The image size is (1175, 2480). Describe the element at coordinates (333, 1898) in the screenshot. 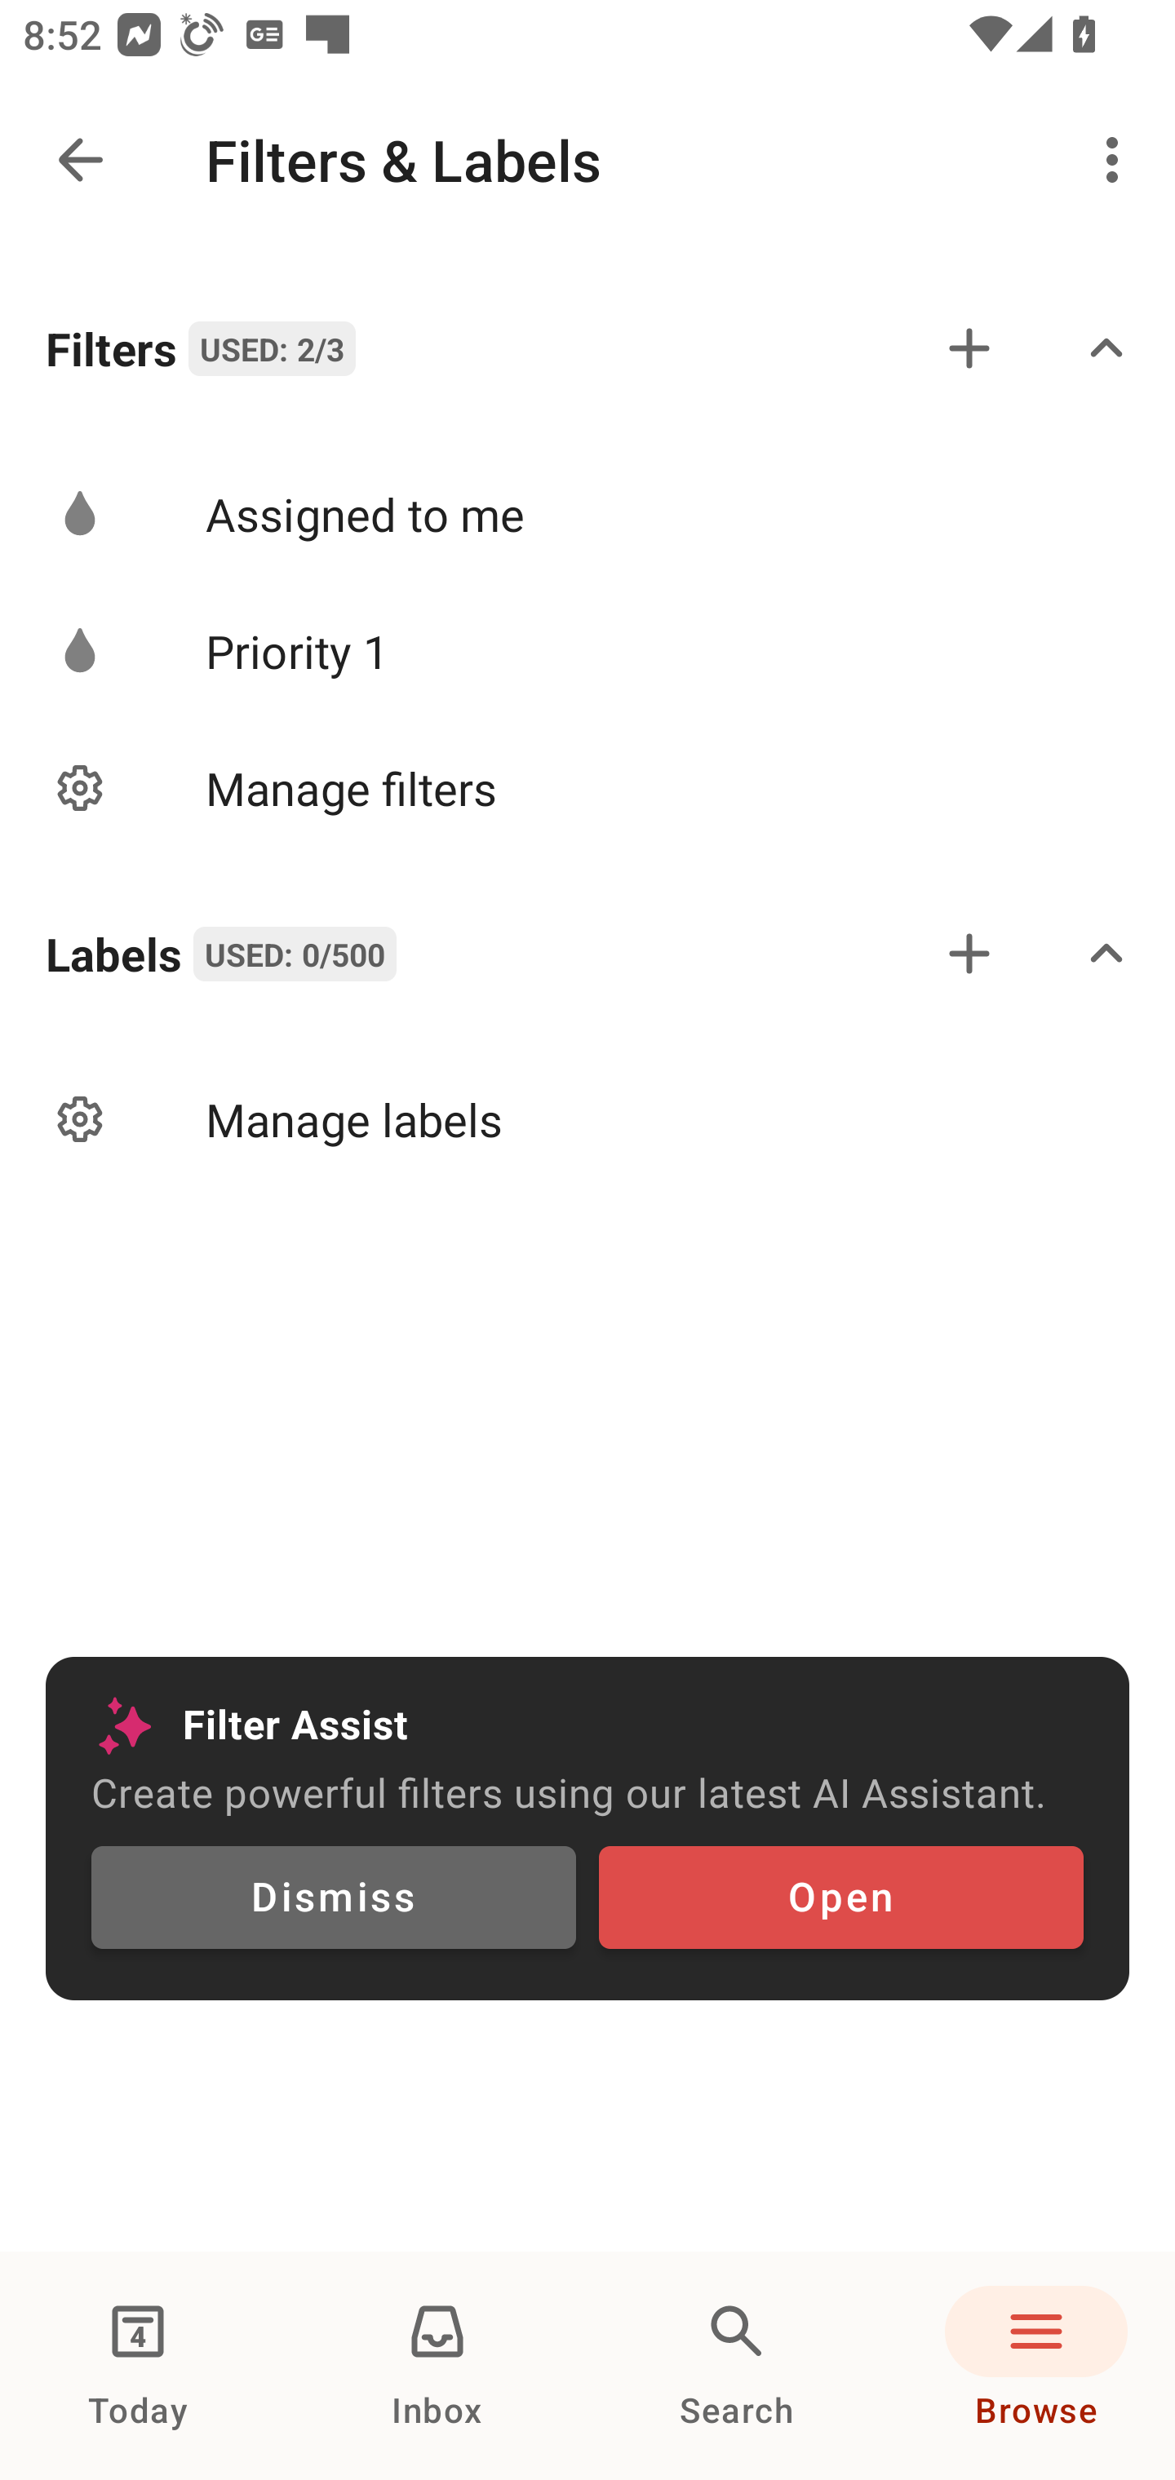

I see `Dismiss` at that location.